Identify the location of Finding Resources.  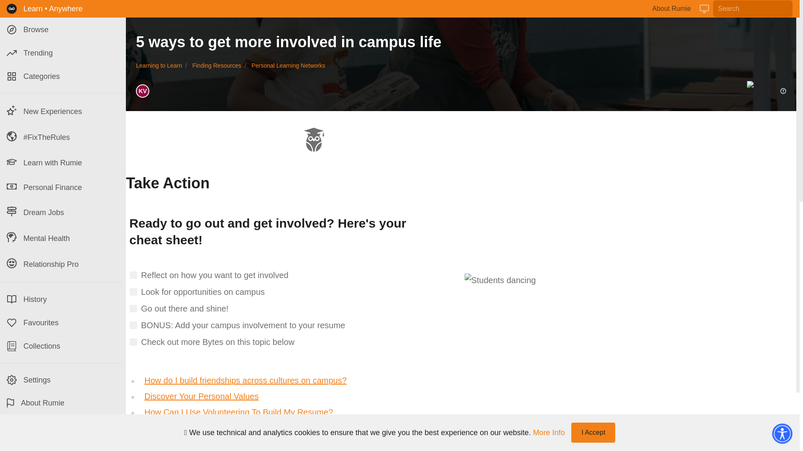
(217, 66).